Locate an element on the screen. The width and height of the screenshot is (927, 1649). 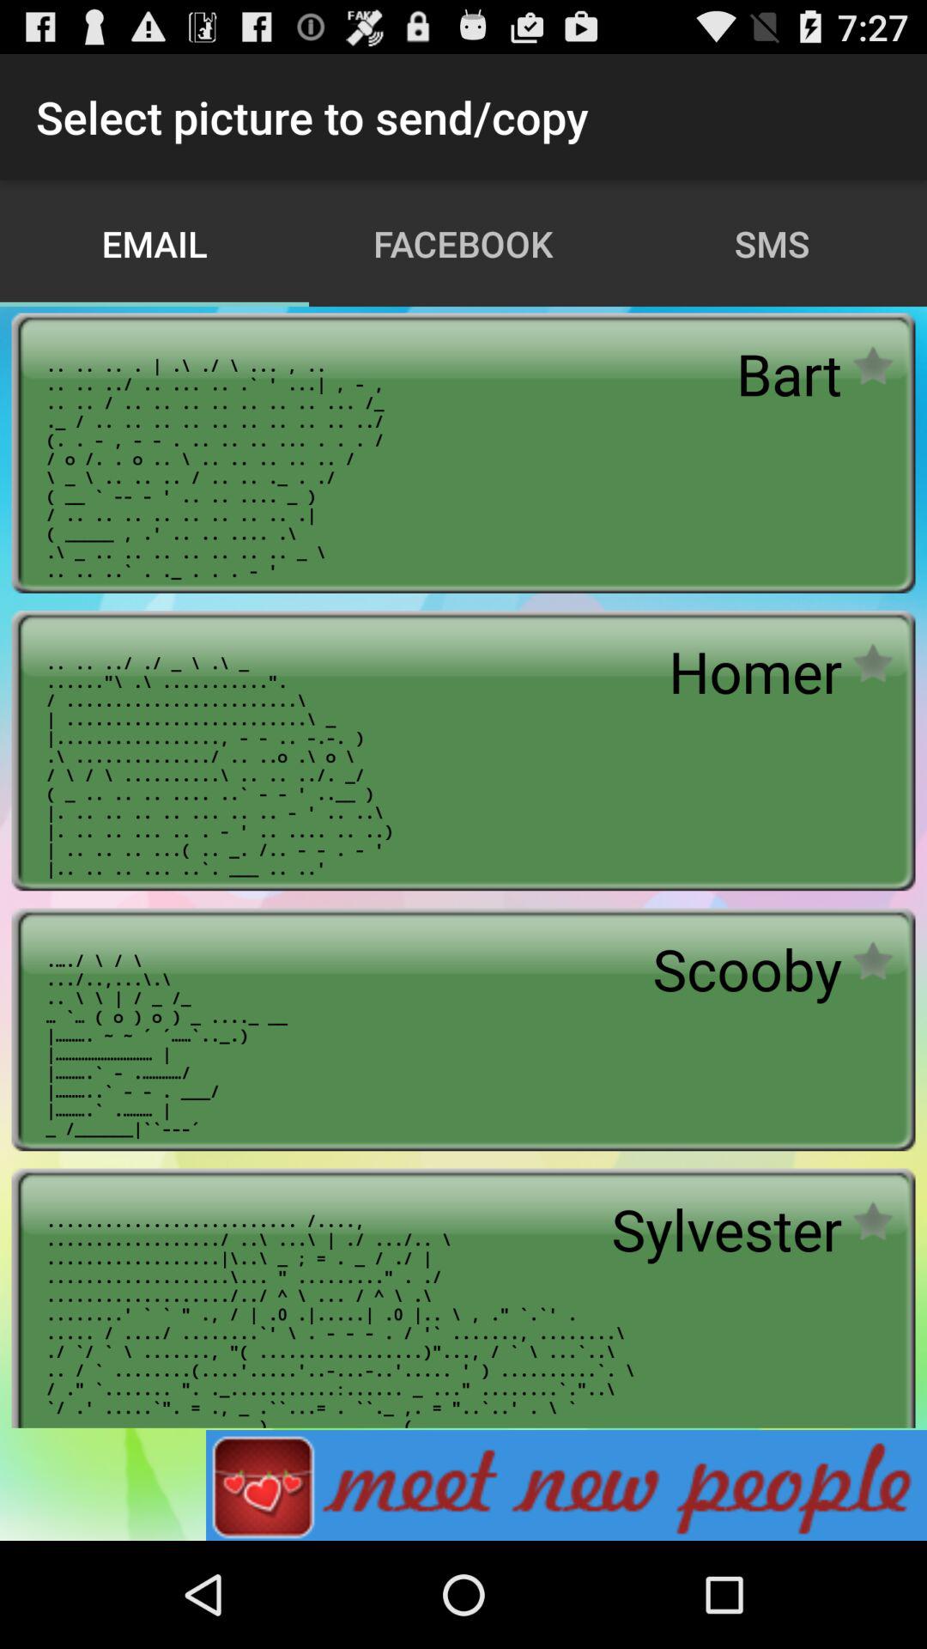
scroll to homer app is located at coordinates (755, 672).